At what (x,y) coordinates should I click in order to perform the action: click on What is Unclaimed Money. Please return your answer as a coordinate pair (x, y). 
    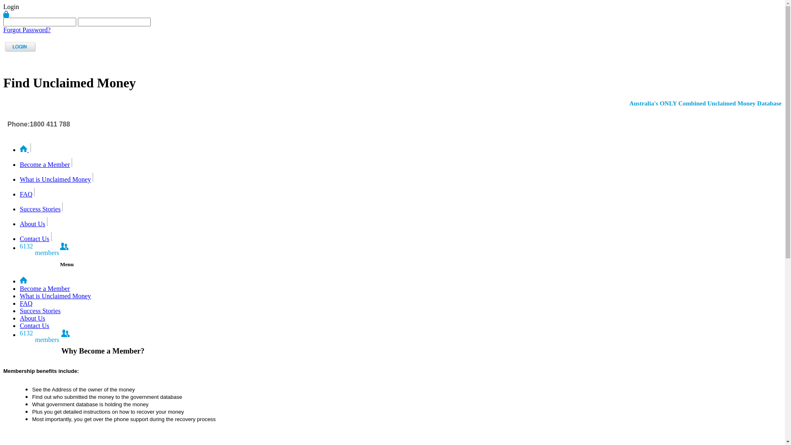
    Looking at the image, I should click on (55, 180).